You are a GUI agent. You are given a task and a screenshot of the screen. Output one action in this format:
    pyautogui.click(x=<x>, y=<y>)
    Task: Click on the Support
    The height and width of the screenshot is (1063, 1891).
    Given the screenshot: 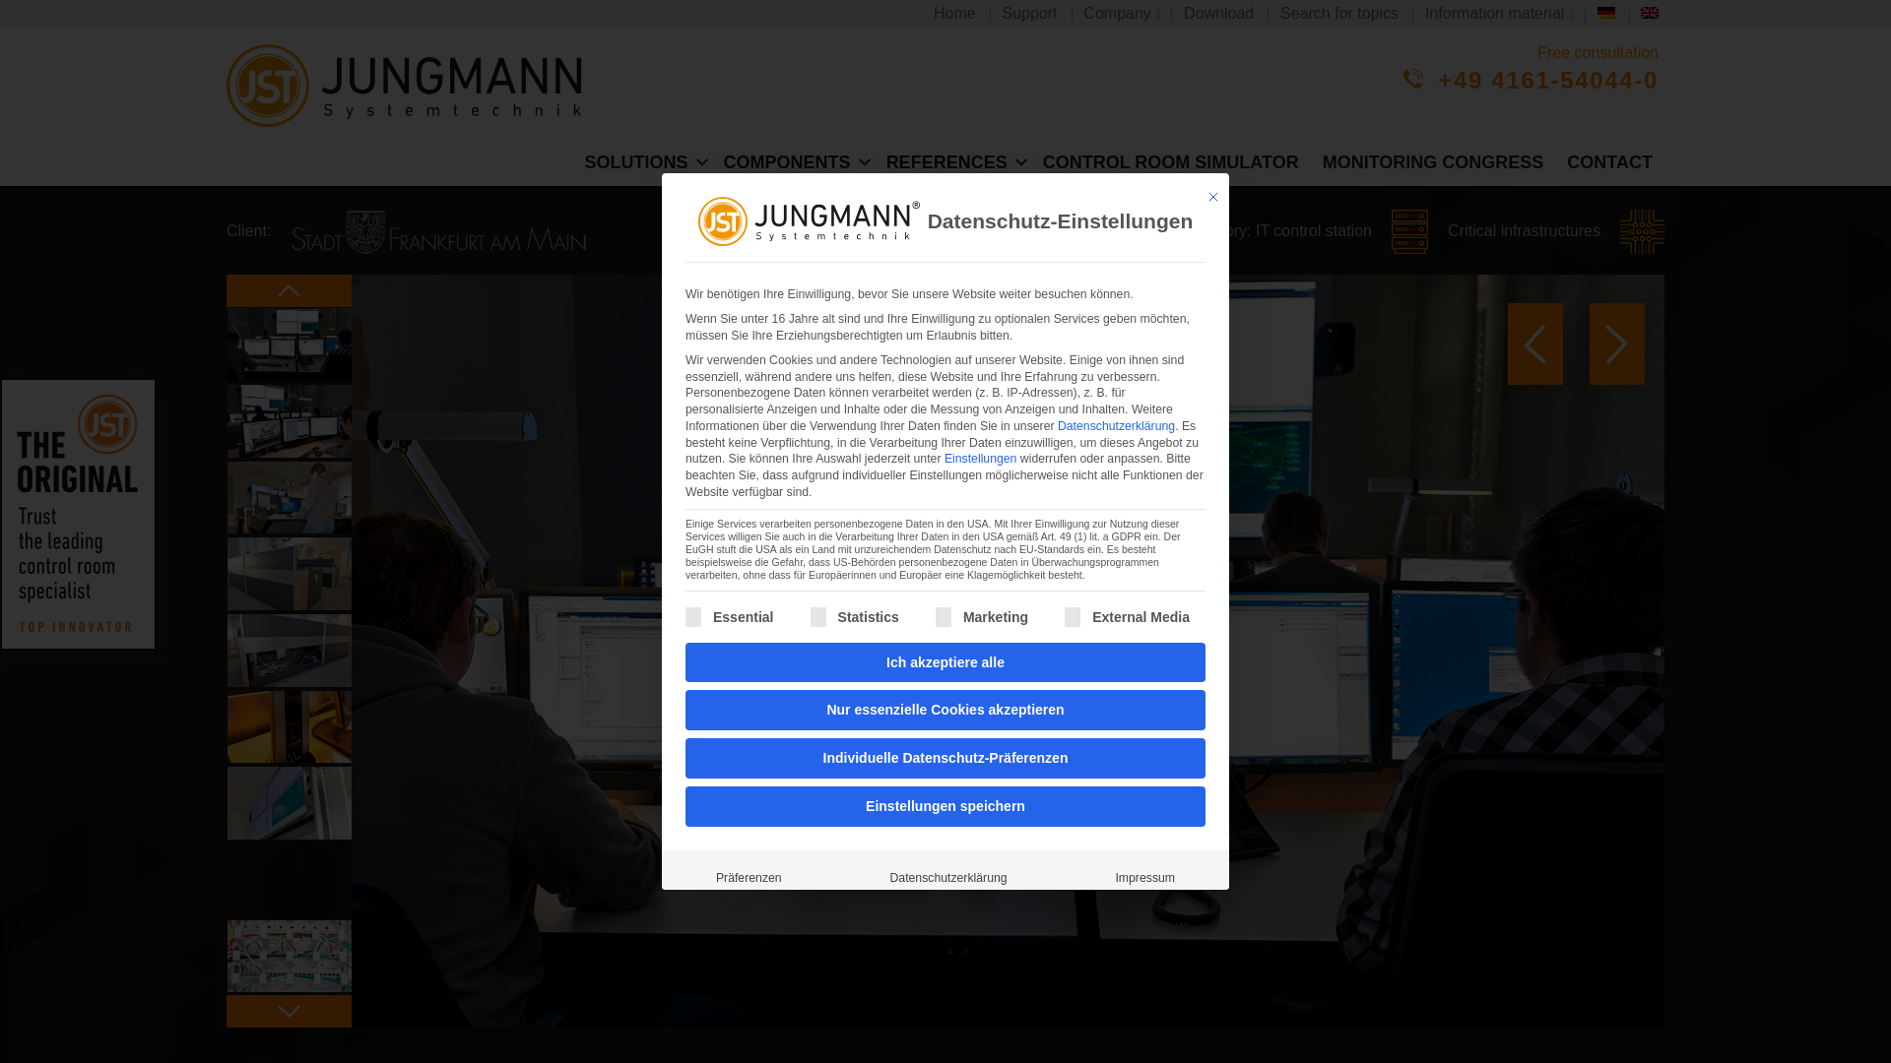 What is the action you would take?
    pyautogui.click(x=1029, y=14)
    